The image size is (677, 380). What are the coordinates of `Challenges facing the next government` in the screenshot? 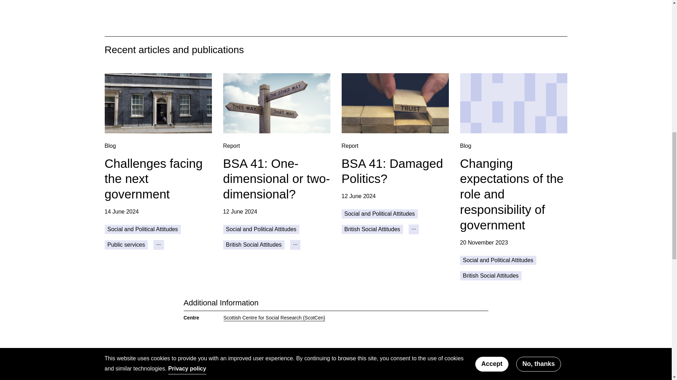 It's located at (158, 103).